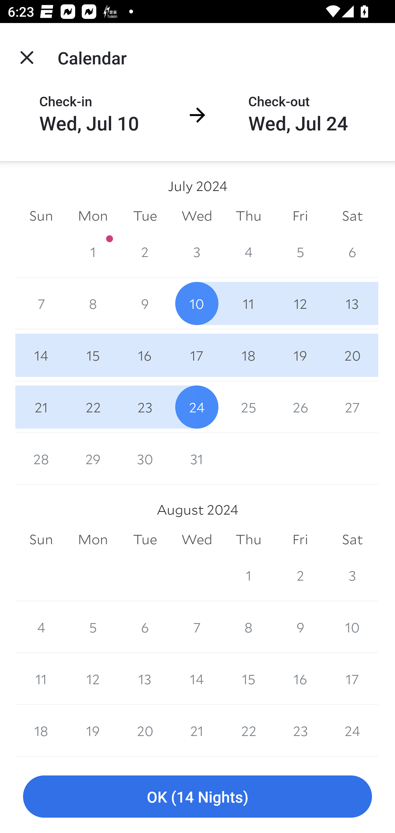  I want to click on 15 15 August 2024, so click(249, 679).